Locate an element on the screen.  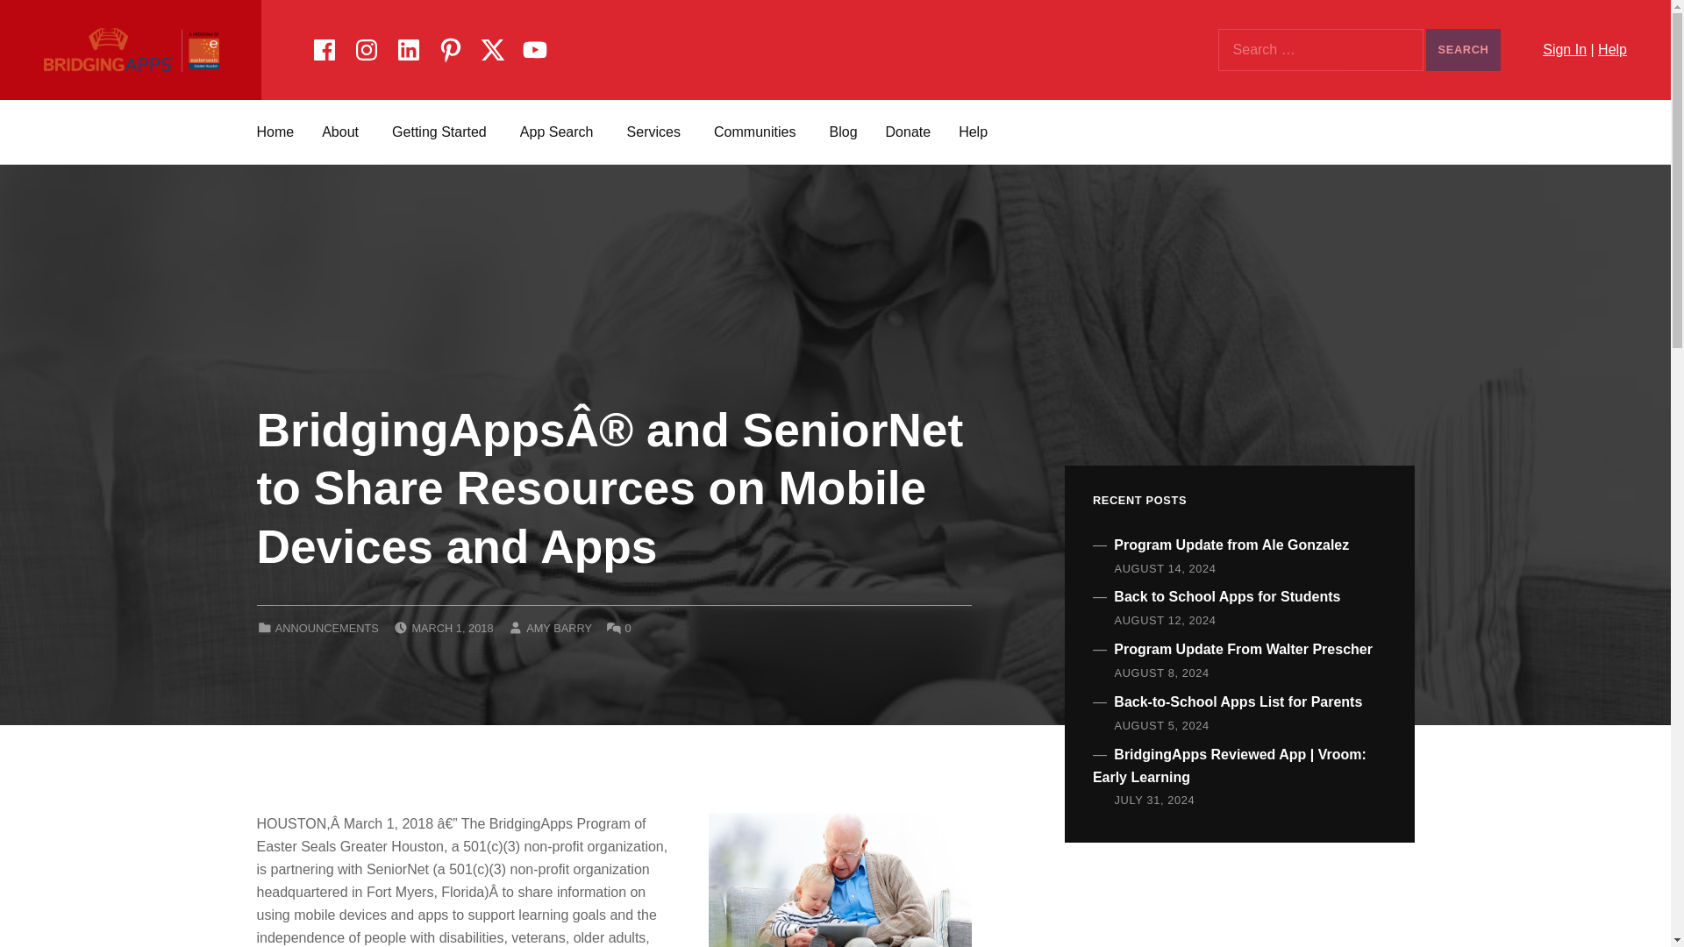
Getting Started is located at coordinates (442, 132).